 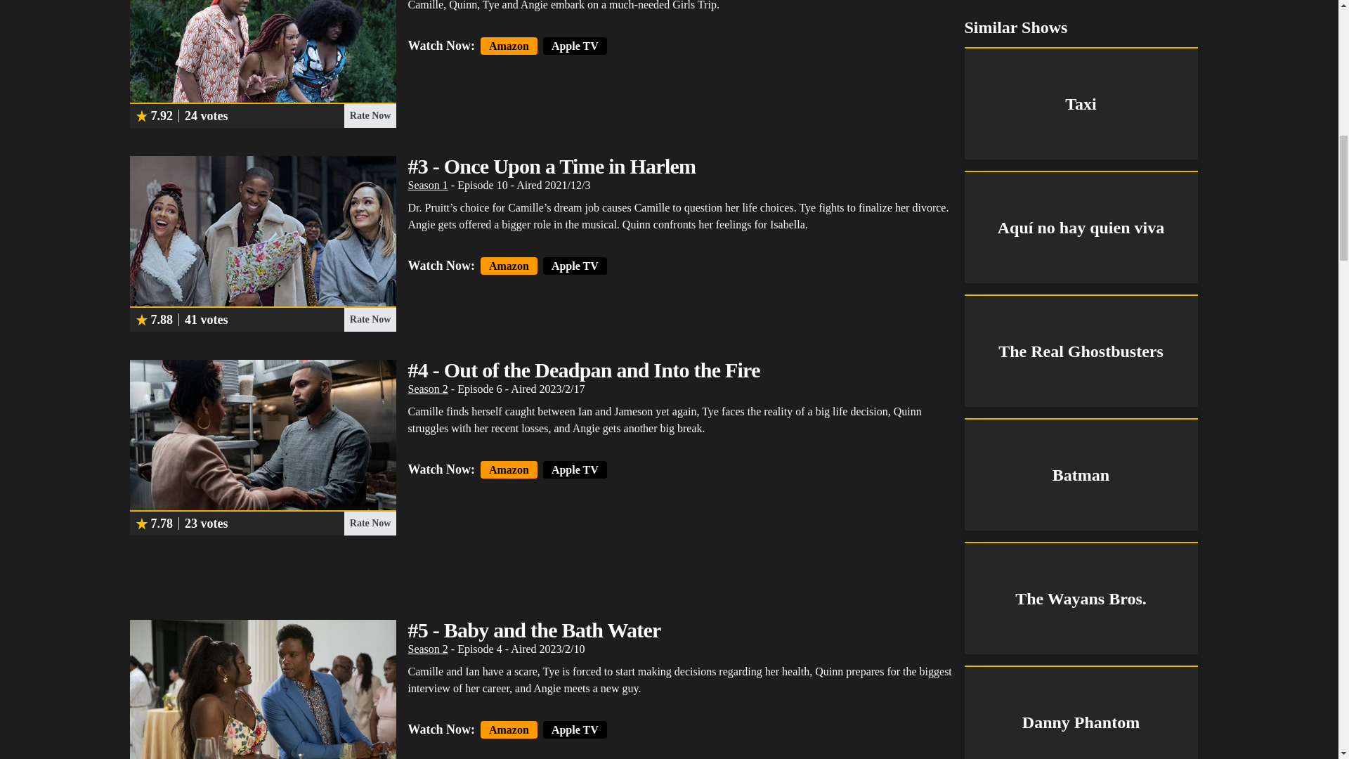 What do you see at coordinates (427, 649) in the screenshot?
I see `Season 2` at bounding box center [427, 649].